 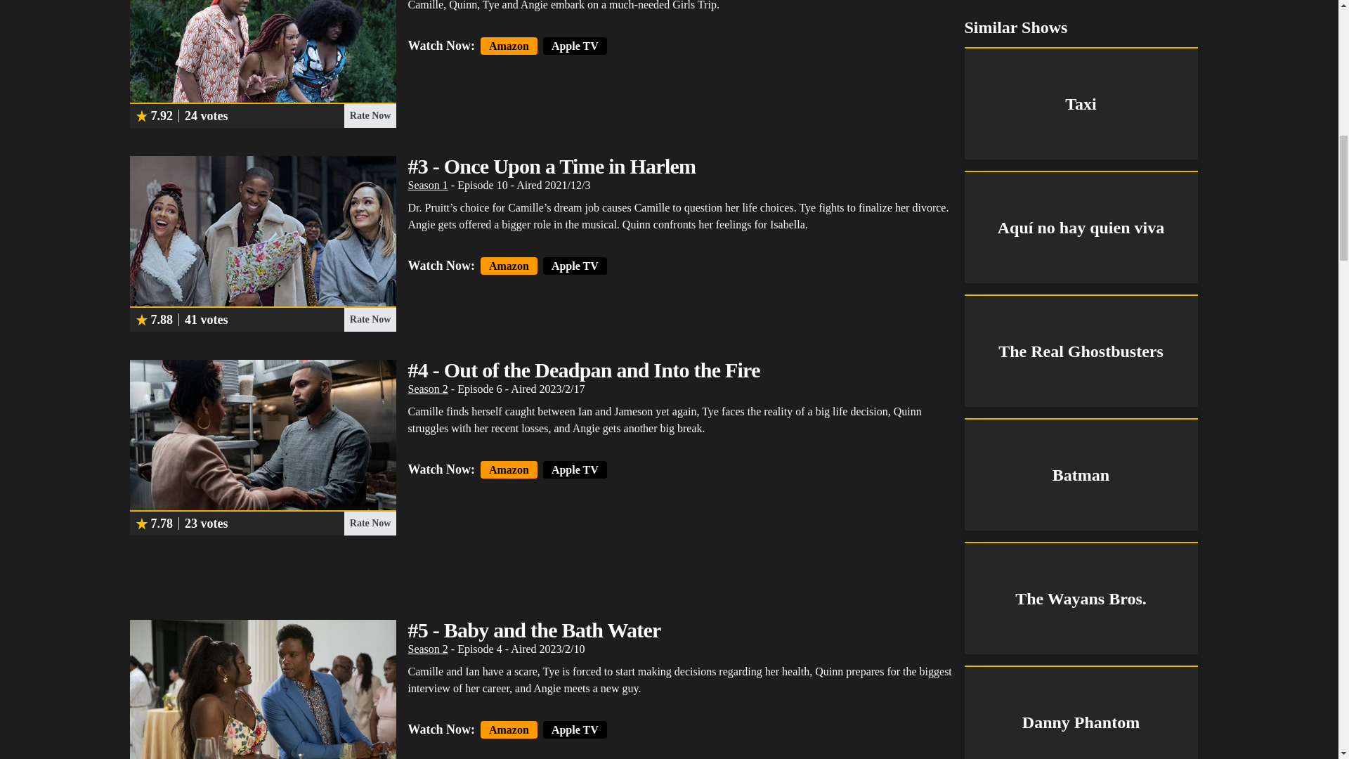 What do you see at coordinates (427, 649) in the screenshot?
I see `Season 2` at bounding box center [427, 649].